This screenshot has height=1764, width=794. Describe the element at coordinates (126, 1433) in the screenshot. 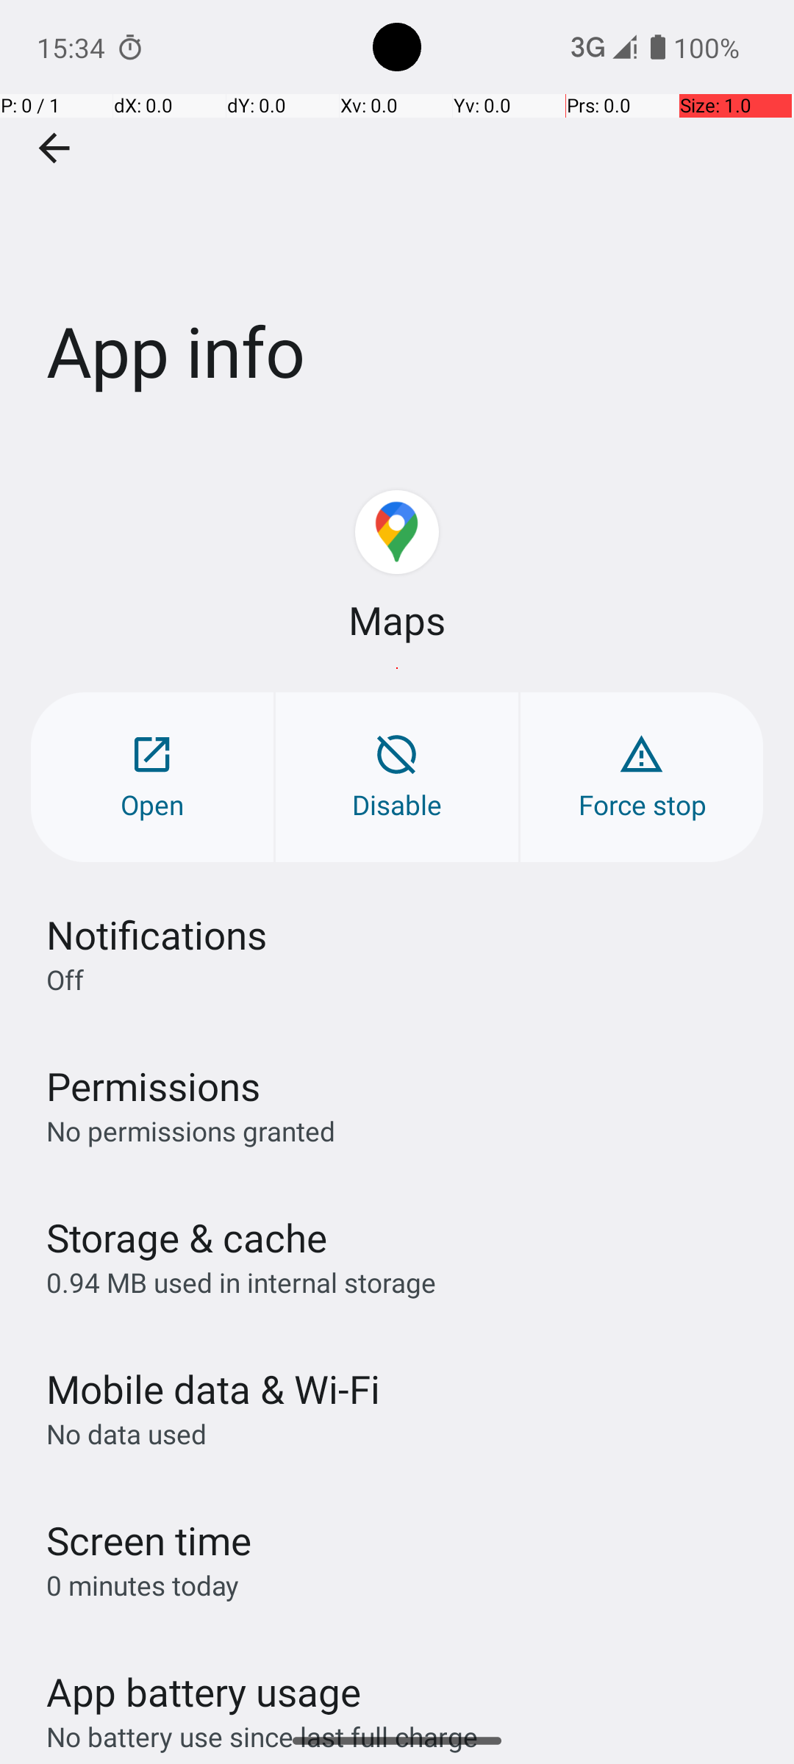

I see `No data used` at that location.